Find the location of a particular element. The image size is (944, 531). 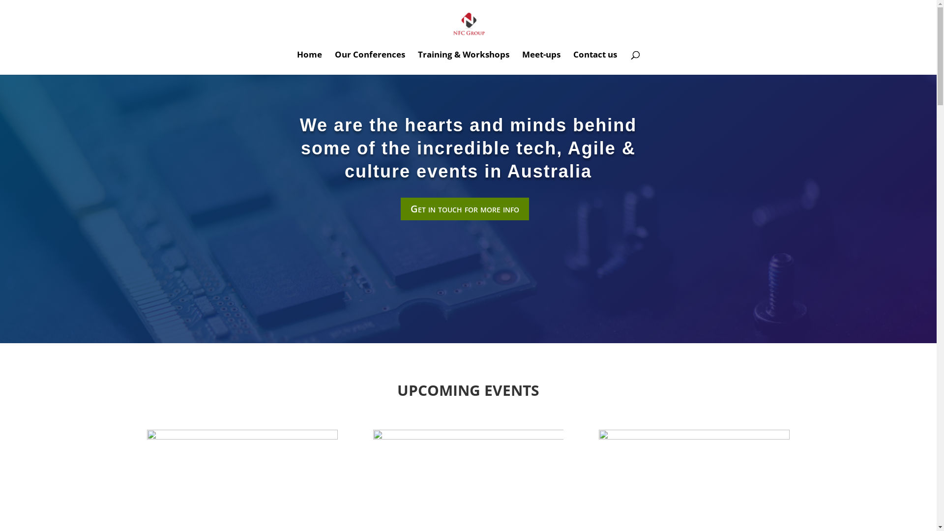

Contact us is located at coordinates (595, 63).